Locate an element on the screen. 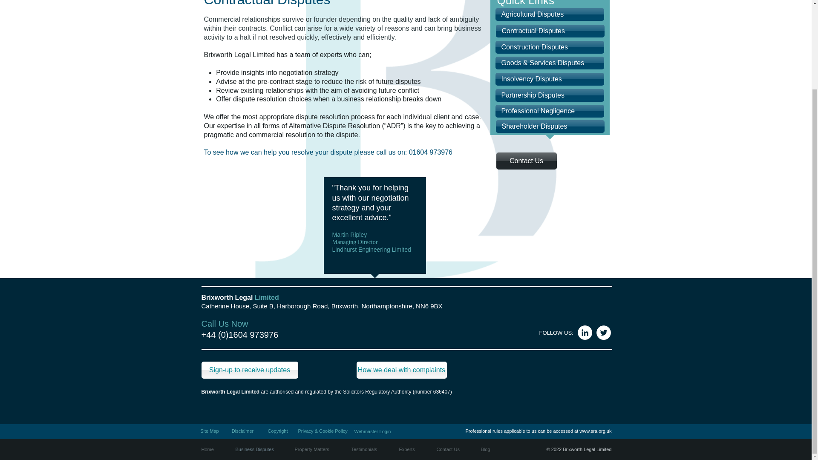 Image resolution: width=818 pixels, height=460 pixels. Professional Negligence is located at coordinates (549, 111).